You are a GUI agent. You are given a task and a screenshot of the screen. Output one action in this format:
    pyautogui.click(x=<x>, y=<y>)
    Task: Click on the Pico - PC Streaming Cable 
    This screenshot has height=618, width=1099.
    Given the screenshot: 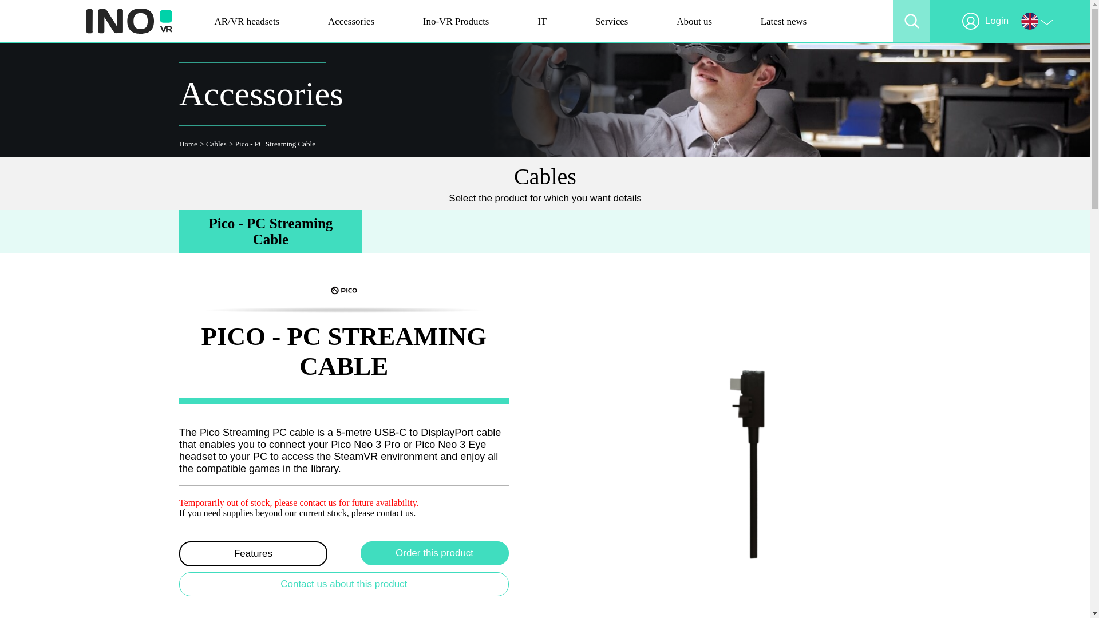 What is the action you would take?
    pyautogui.click(x=270, y=231)
    